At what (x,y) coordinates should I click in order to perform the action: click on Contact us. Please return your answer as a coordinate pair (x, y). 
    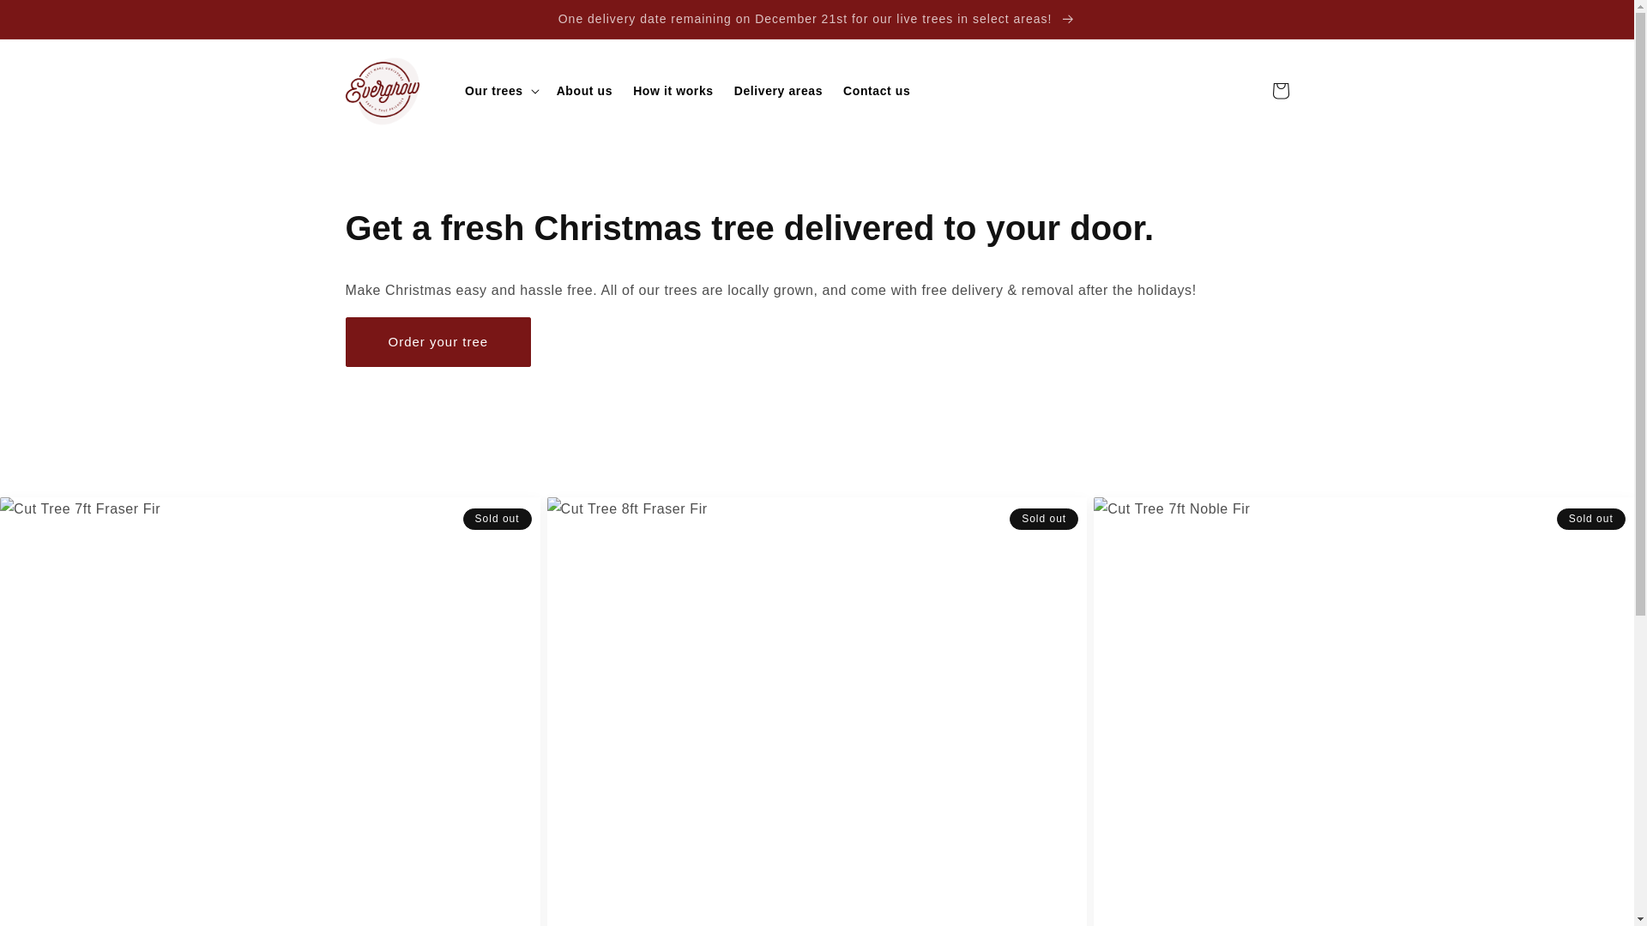
    Looking at the image, I should click on (877, 91).